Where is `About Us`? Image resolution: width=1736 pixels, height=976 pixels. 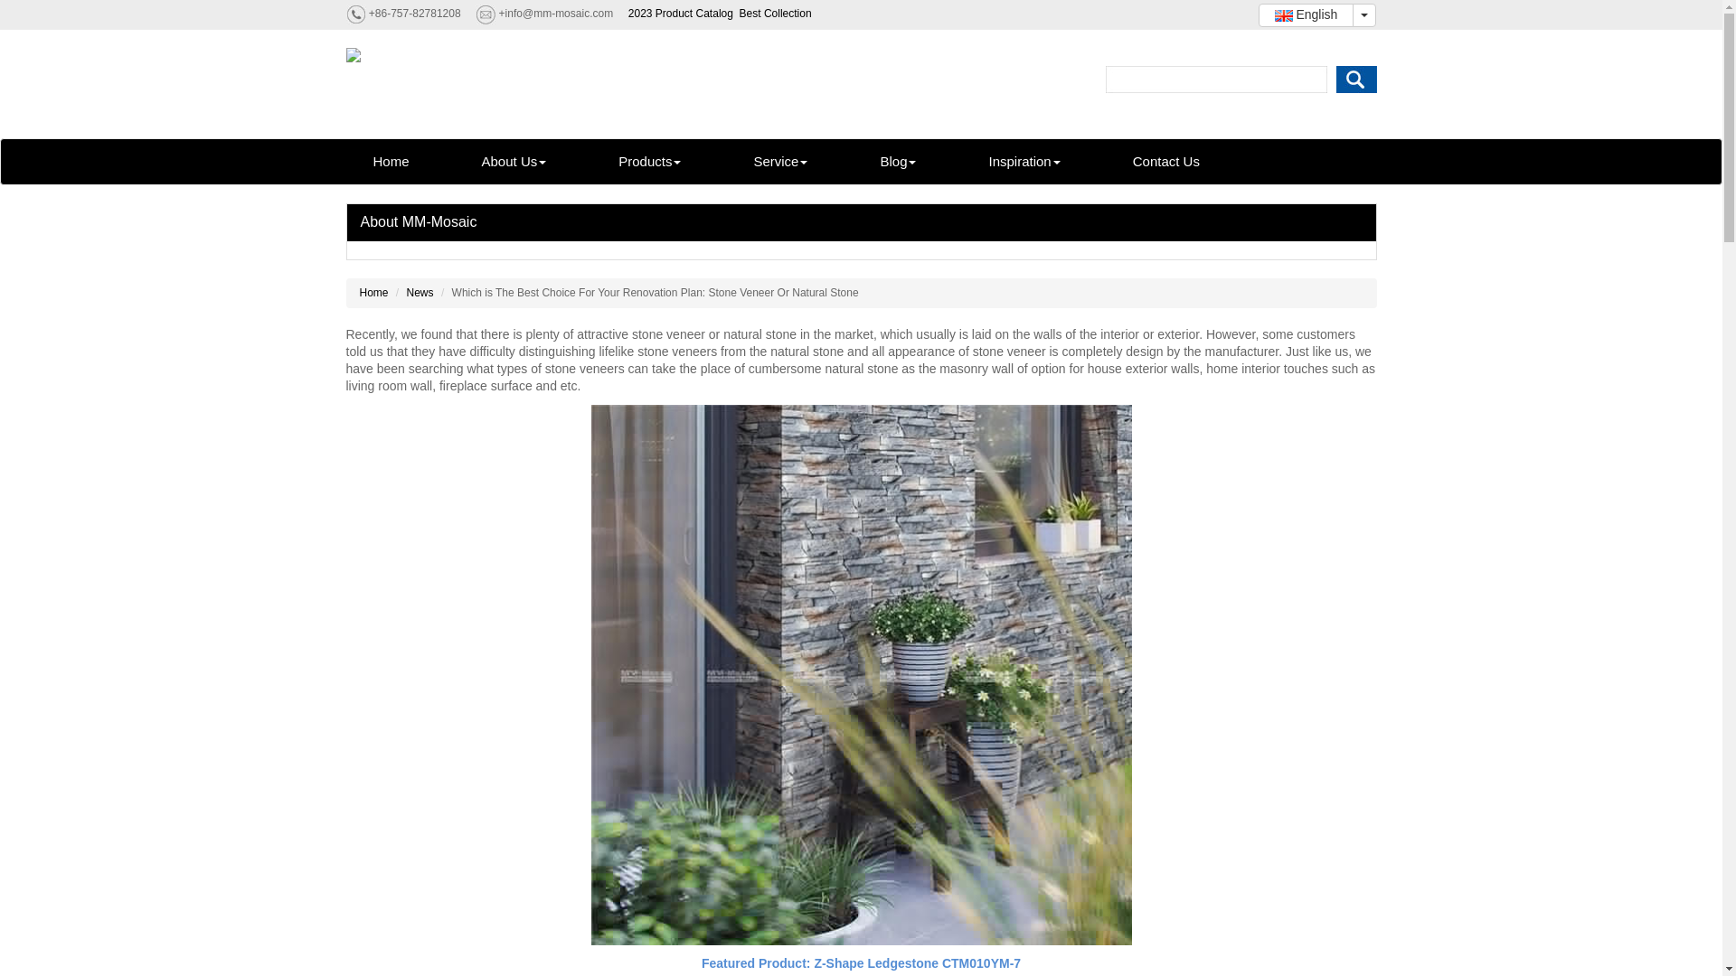
About Us is located at coordinates (514, 162).